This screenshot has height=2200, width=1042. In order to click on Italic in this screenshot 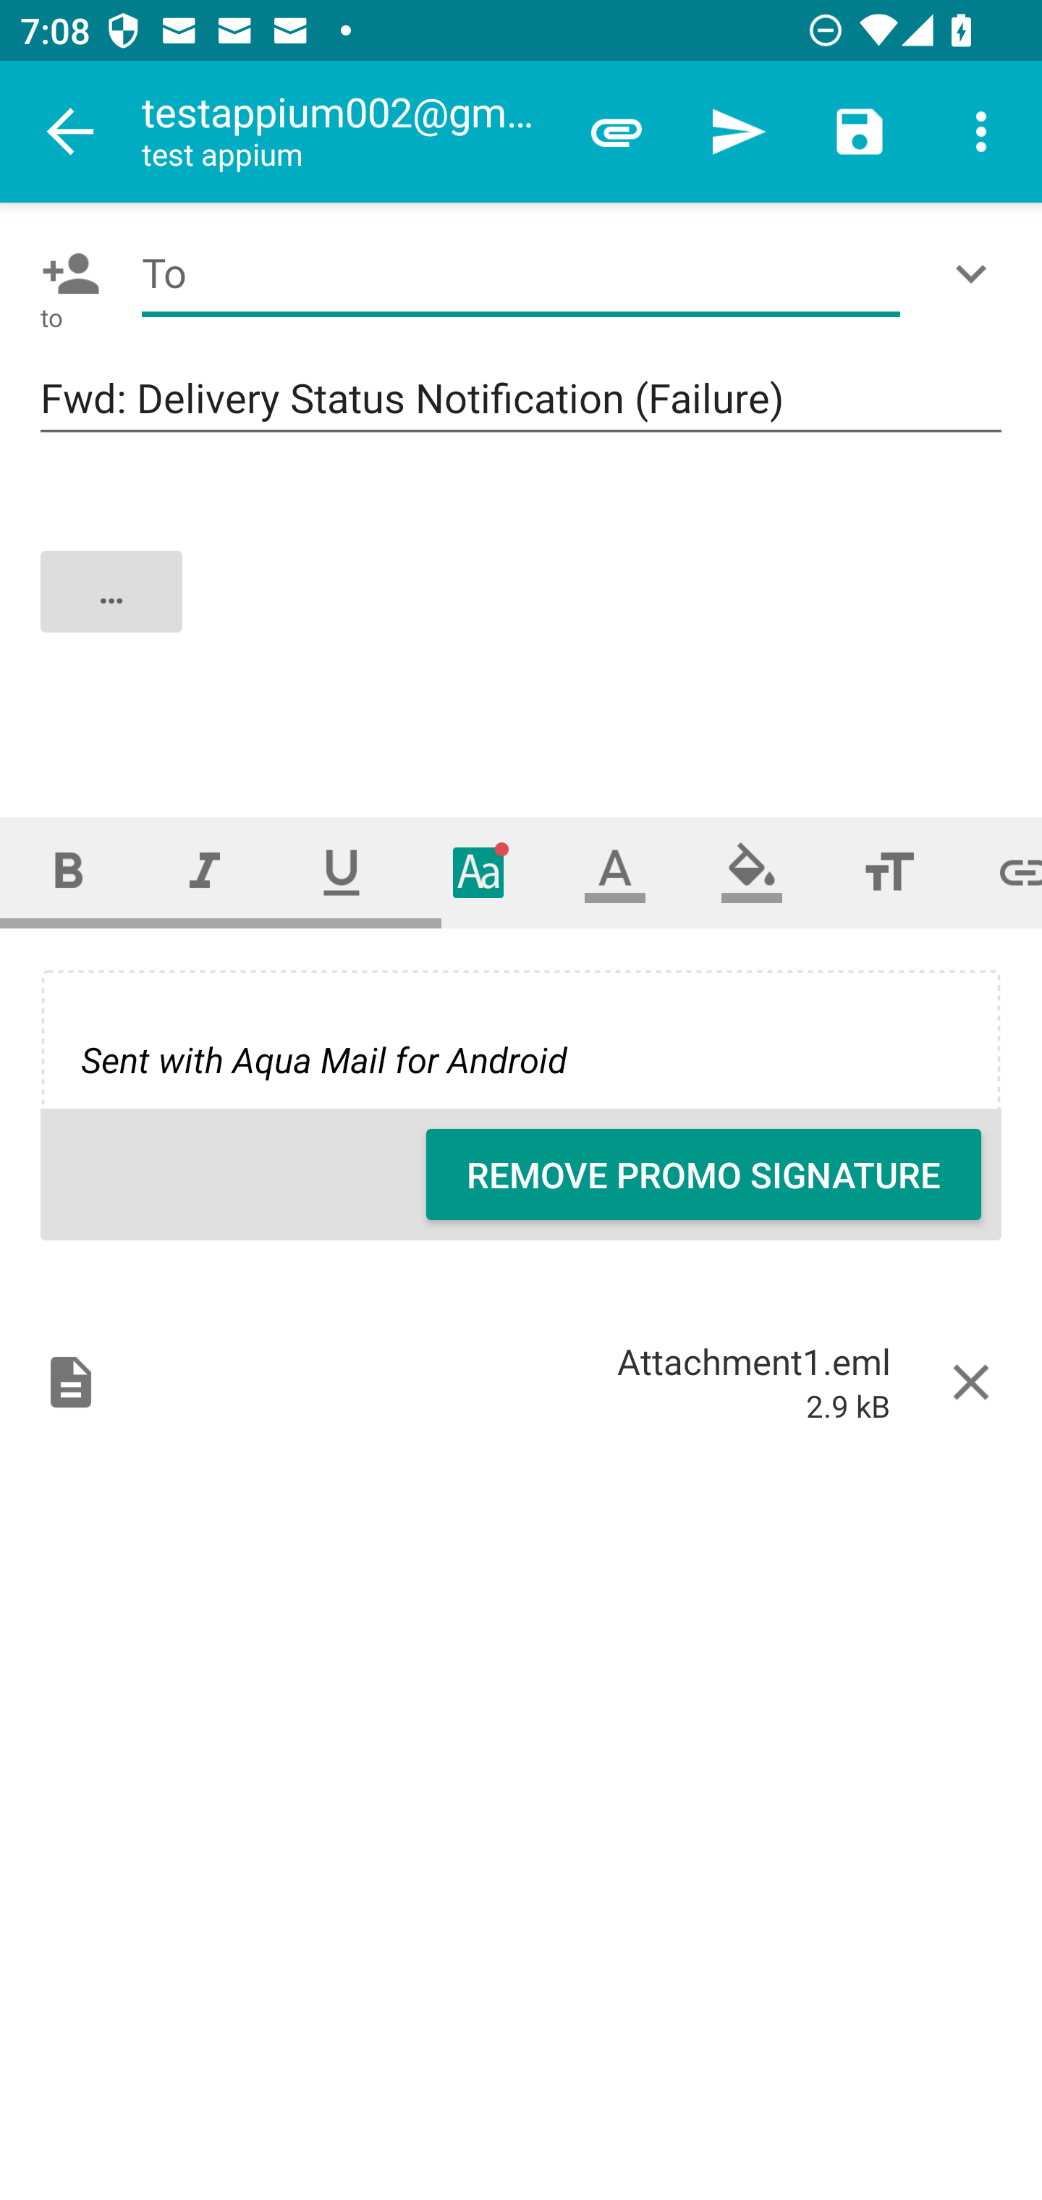, I will do `click(204, 871)`.